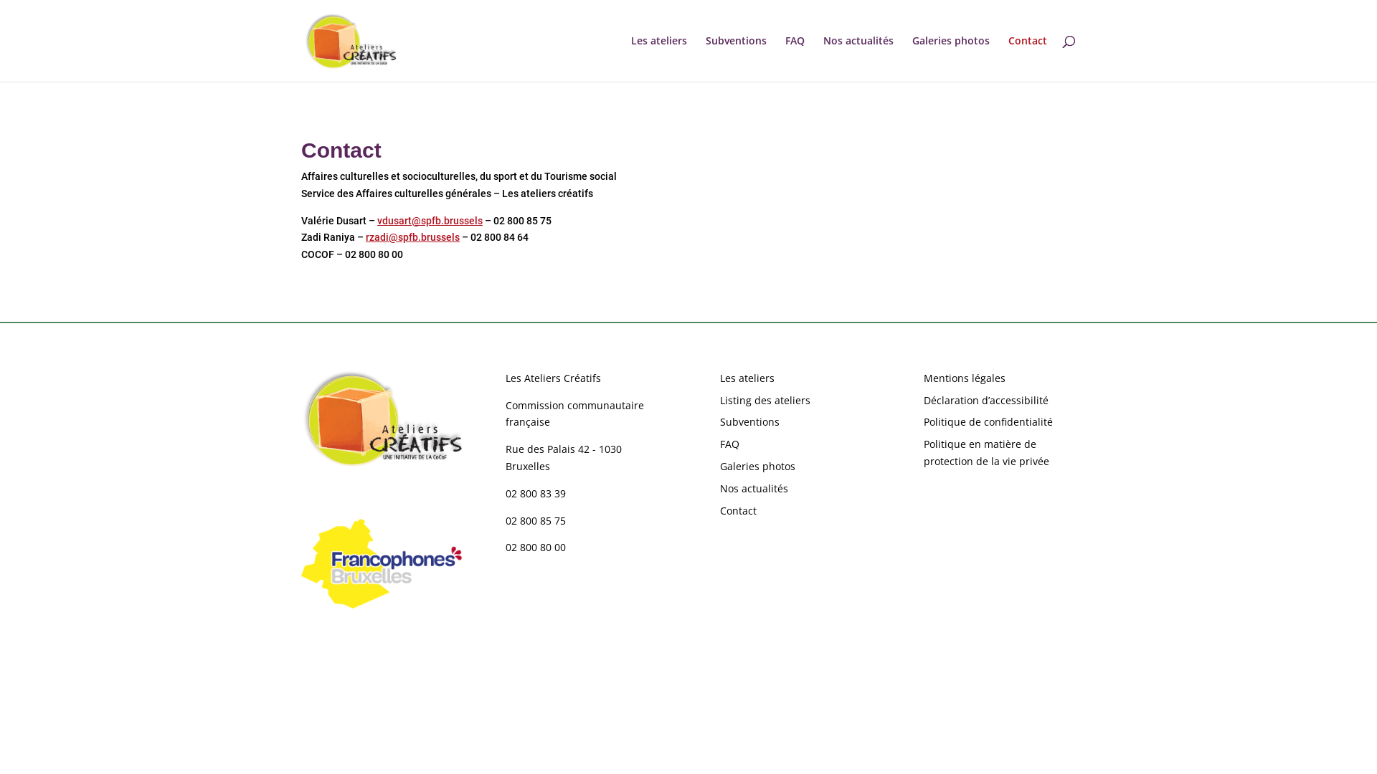 This screenshot has height=774, width=1377. What do you see at coordinates (413, 237) in the screenshot?
I see `rzadi@spfb.brussels` at bounding box center [413, 237].